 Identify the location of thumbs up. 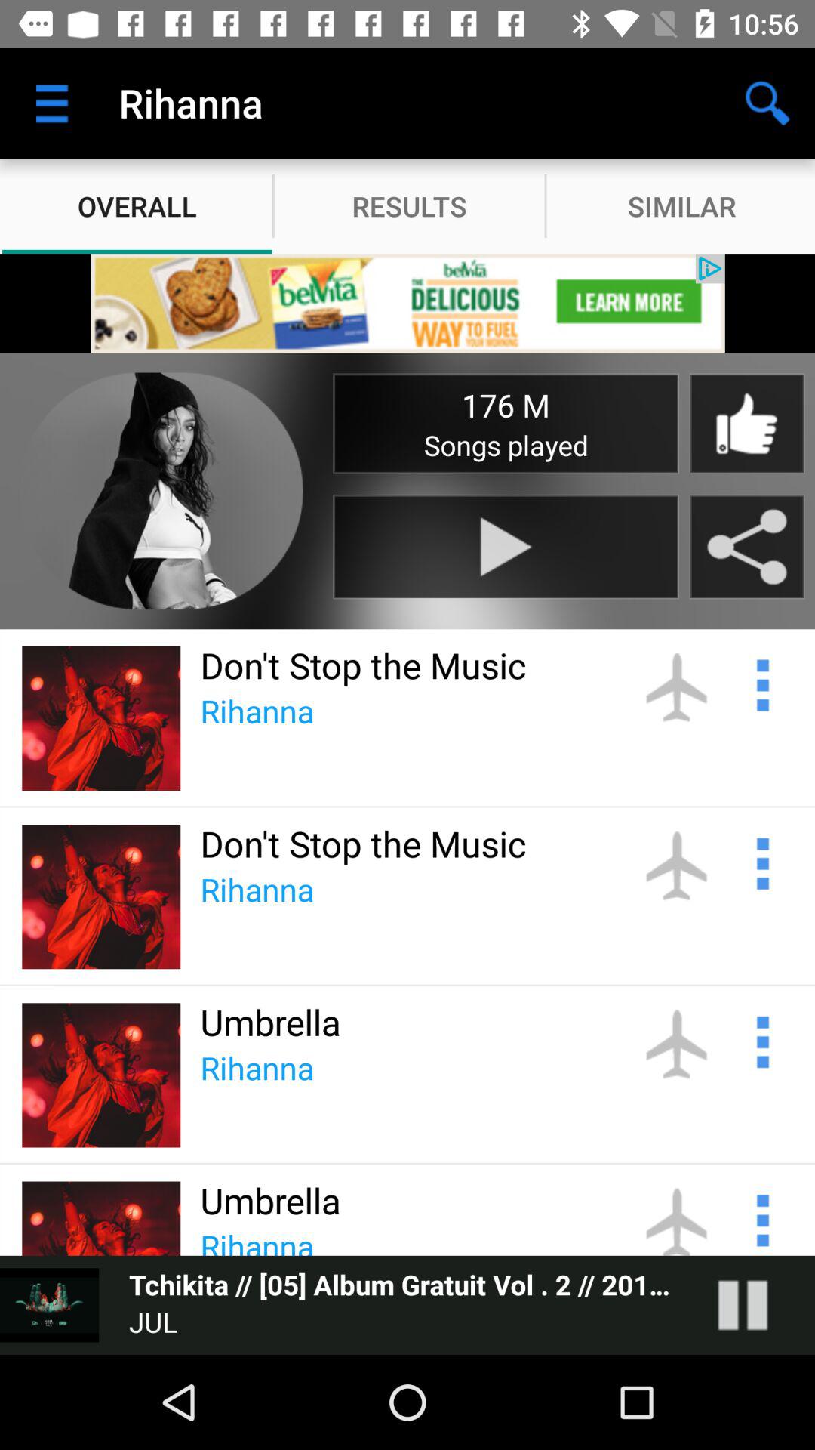
(746, 423).